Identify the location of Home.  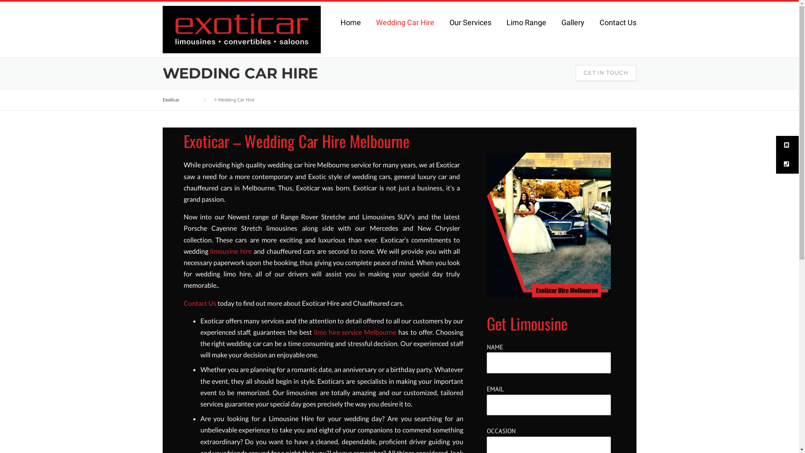
(351, 29).